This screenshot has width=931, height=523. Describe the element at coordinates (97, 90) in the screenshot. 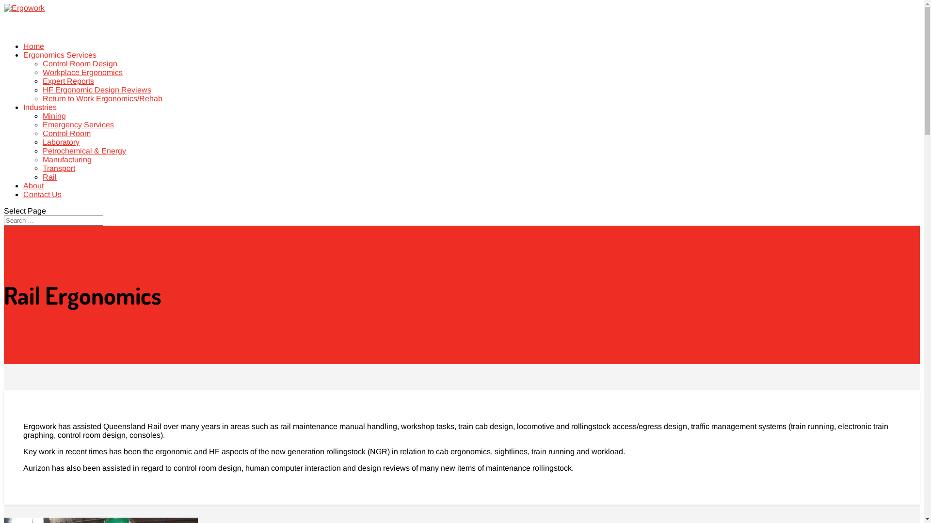

I see `HF Ergonomic Design Reviews` at that location.